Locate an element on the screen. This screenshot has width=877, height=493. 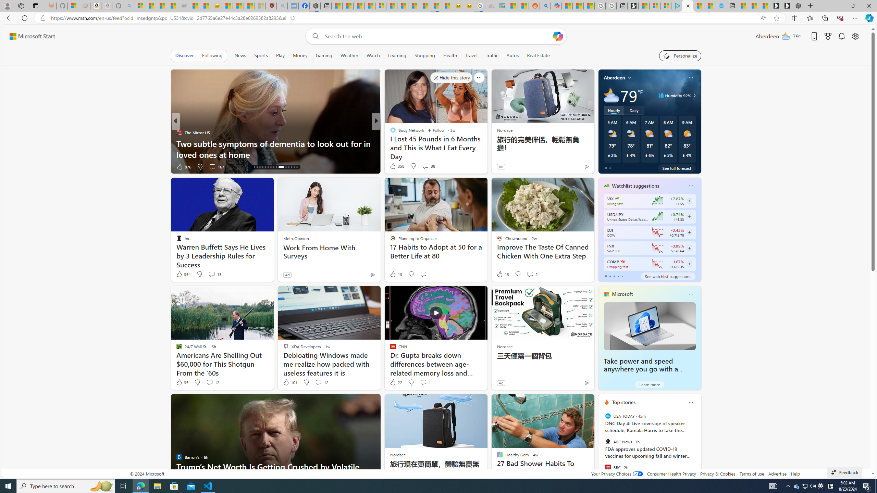
Start the conversation is located at coordinates (423, 274).